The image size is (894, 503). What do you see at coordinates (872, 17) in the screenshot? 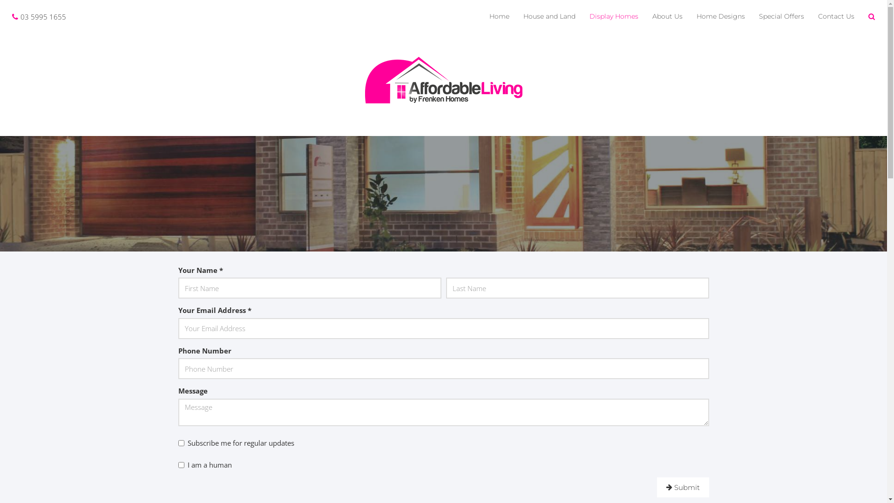
I see `Quick property search` at bounding box center [872, 17].